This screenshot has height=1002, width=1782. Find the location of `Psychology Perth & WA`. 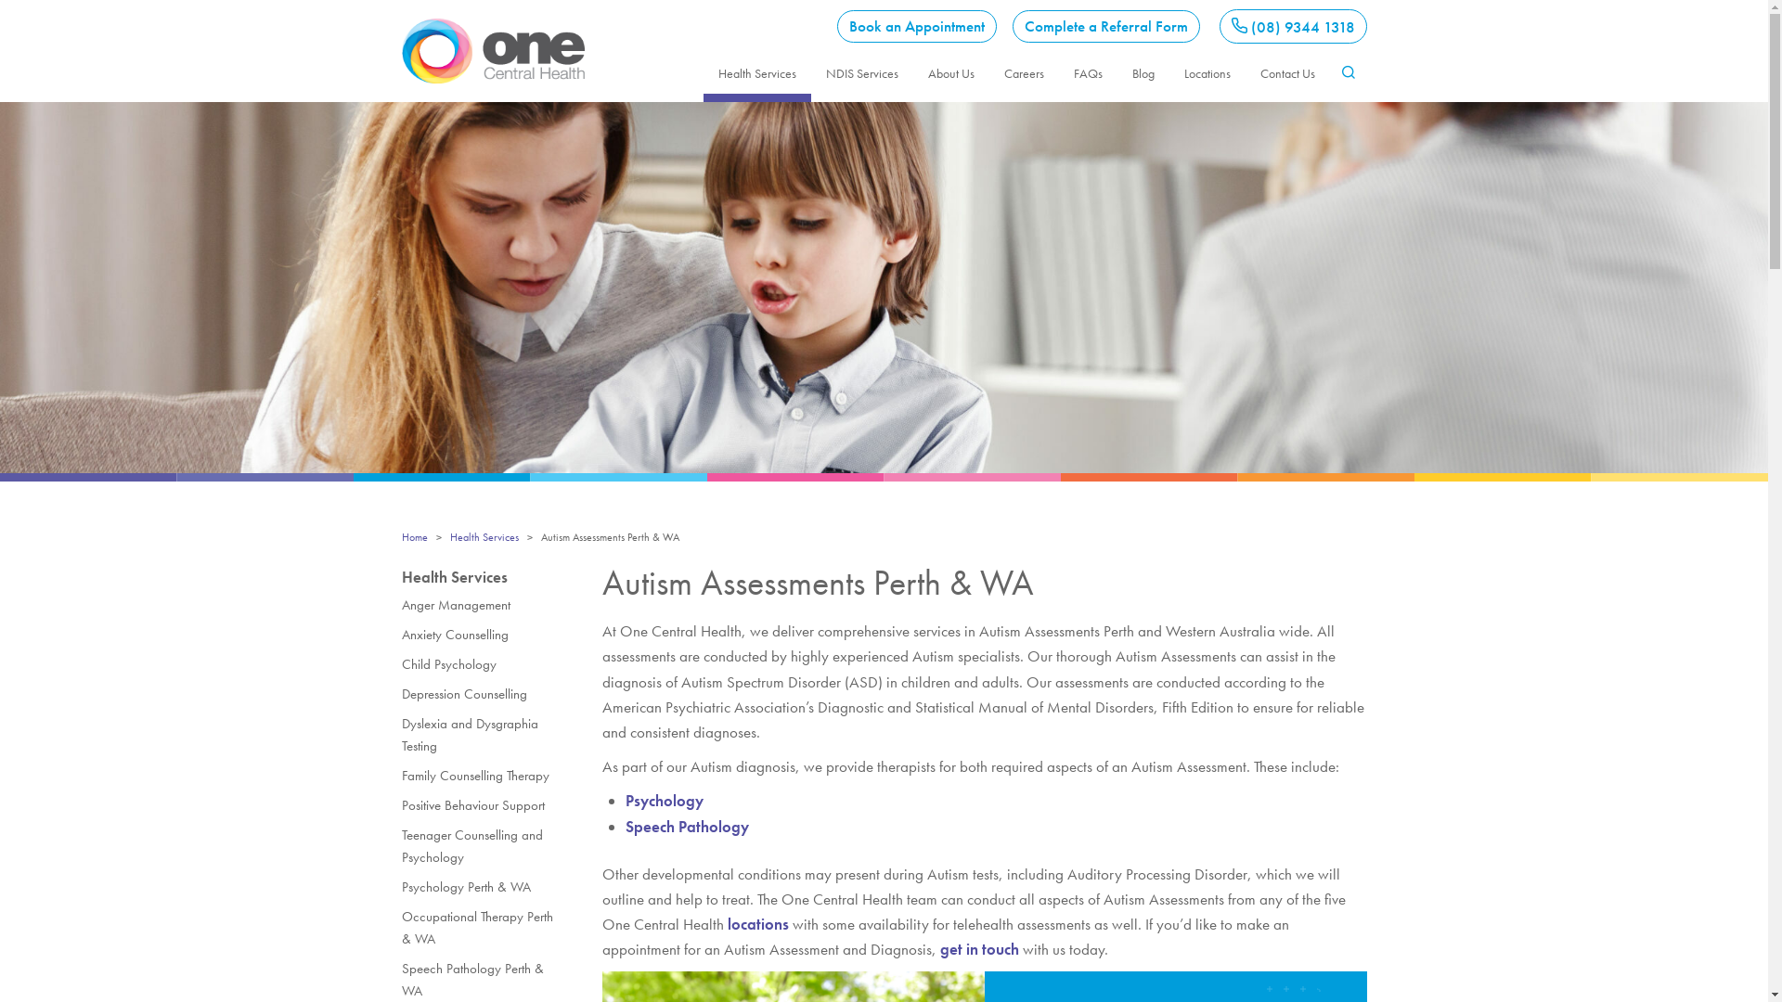

Psychology Perth & WA is located at coordinates (483, 887).